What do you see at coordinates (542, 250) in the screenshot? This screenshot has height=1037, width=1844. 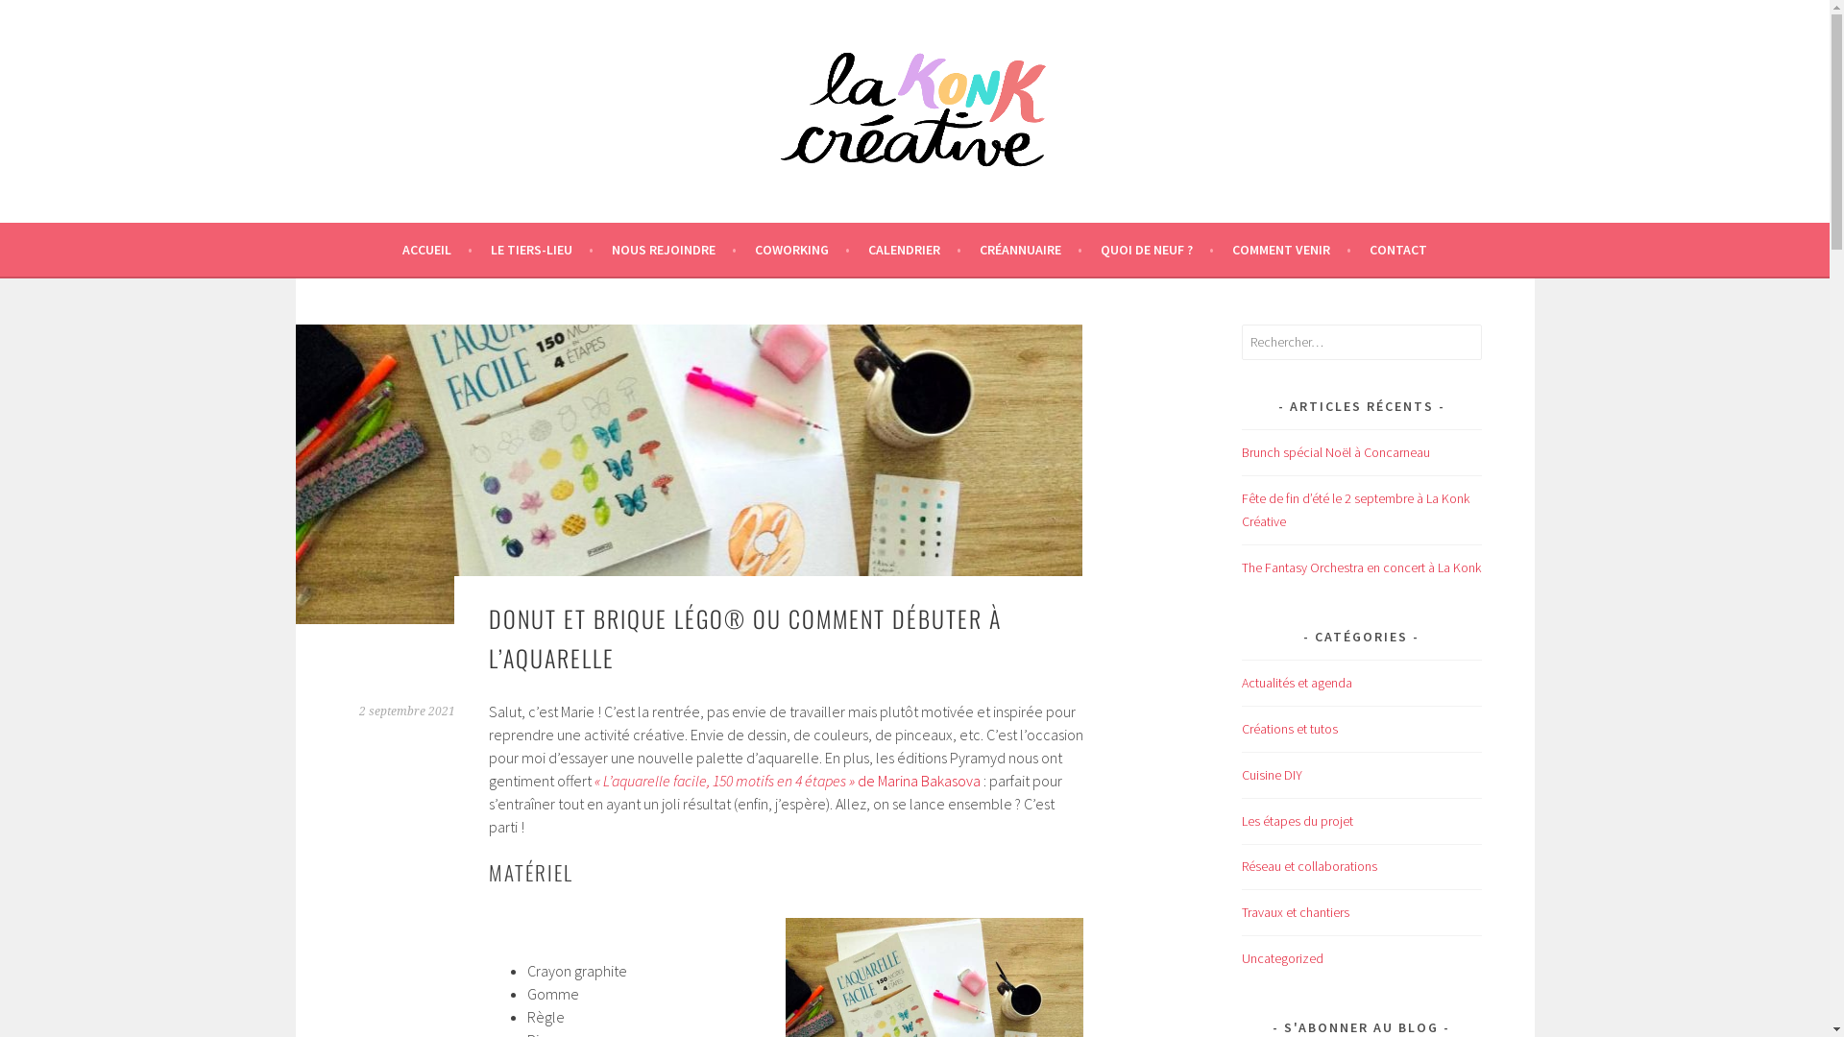 I see `LE TIERS-LIEU` at bounding box center [542, 250].